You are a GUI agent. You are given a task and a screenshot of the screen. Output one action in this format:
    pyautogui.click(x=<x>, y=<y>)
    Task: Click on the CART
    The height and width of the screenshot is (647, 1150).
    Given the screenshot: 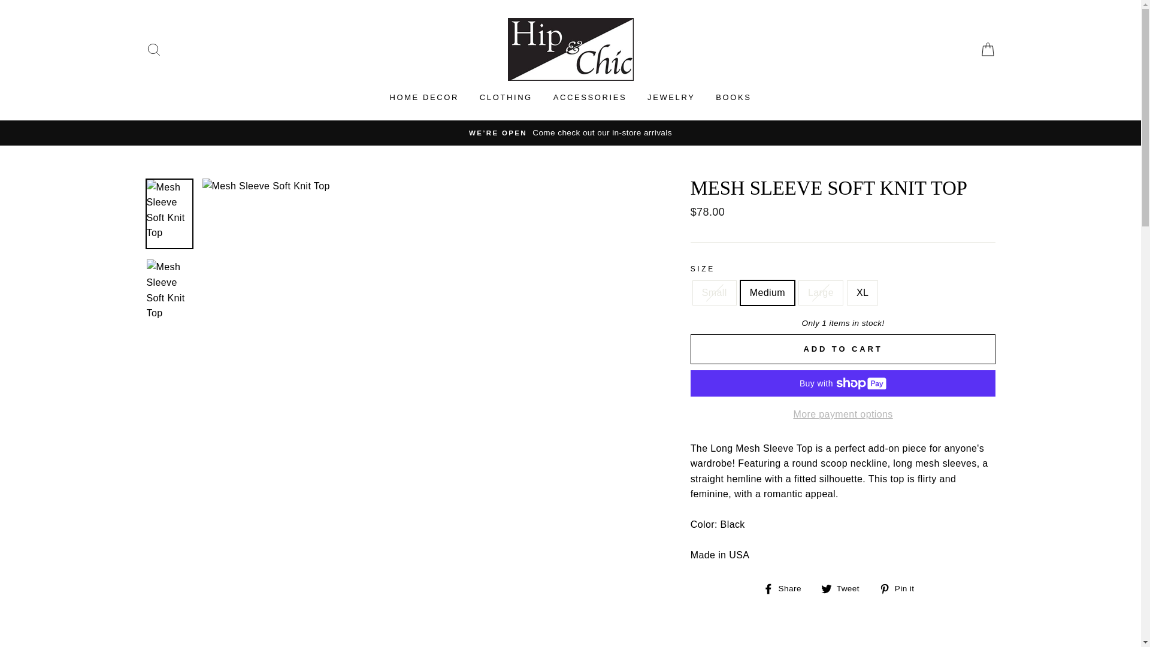 What is the action you would take?
    pyautogui.click(x=901, y=588)
    